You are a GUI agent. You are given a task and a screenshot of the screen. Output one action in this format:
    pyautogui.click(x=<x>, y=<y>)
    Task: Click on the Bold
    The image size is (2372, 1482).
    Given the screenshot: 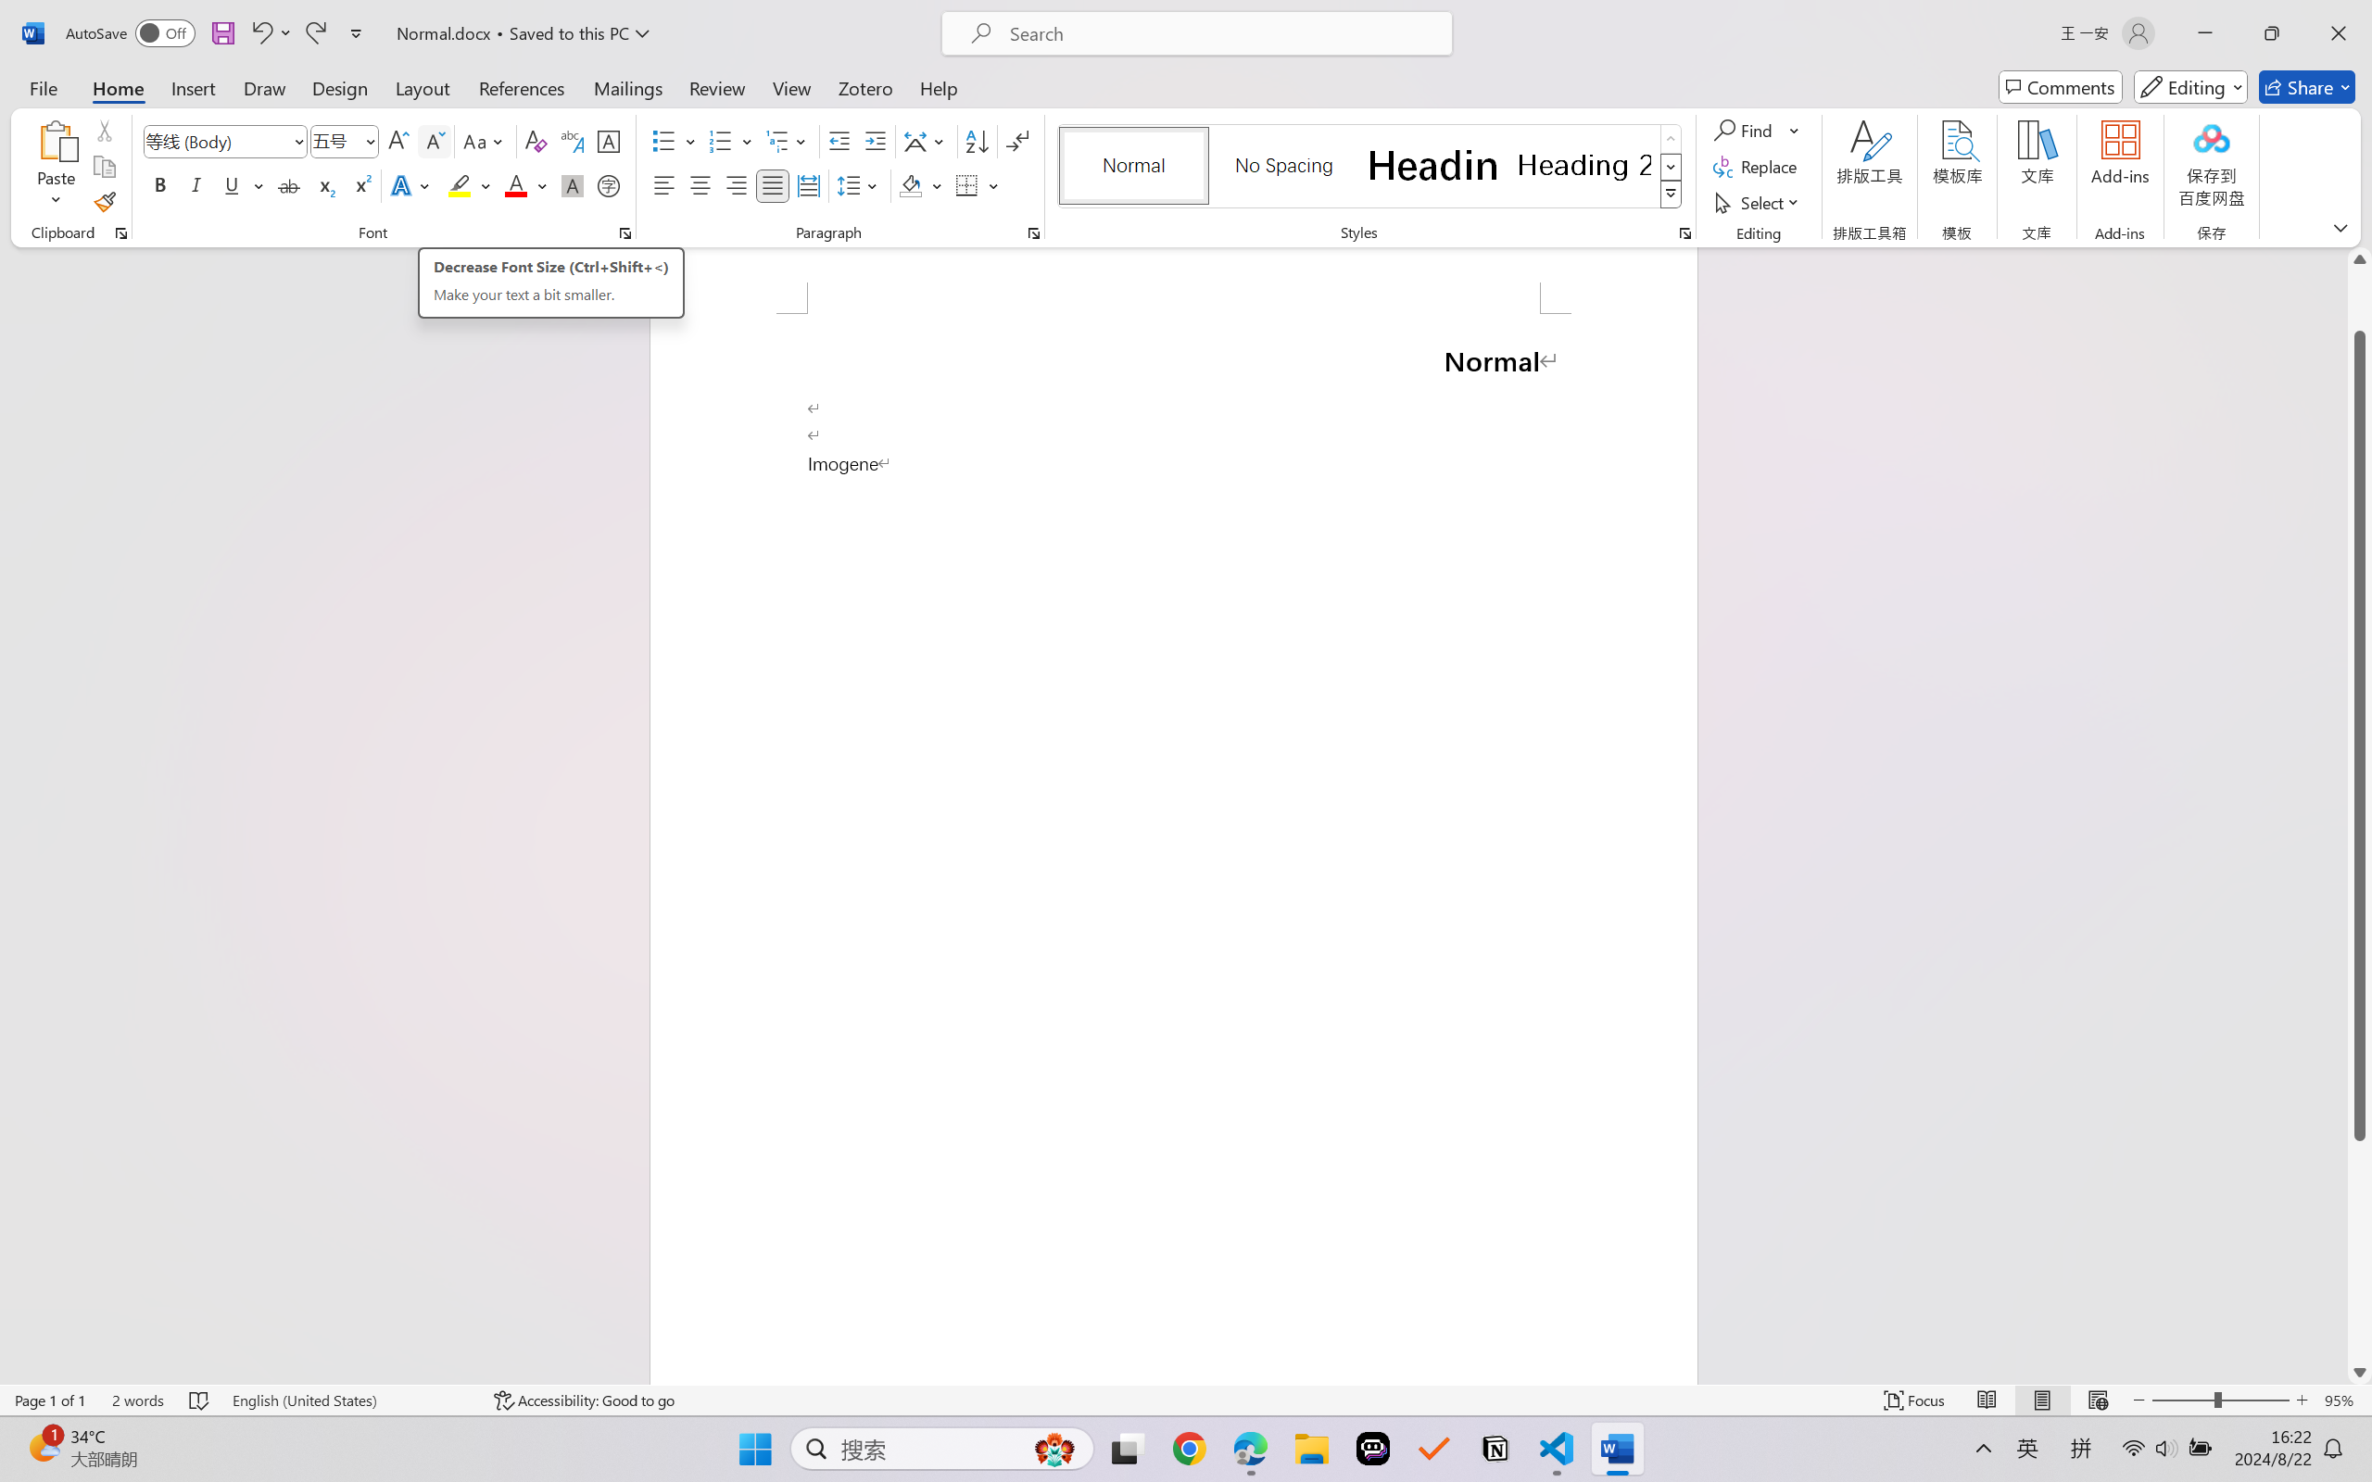 What is the action you would take?
    pyautogui.click(x=161, y=185)
    